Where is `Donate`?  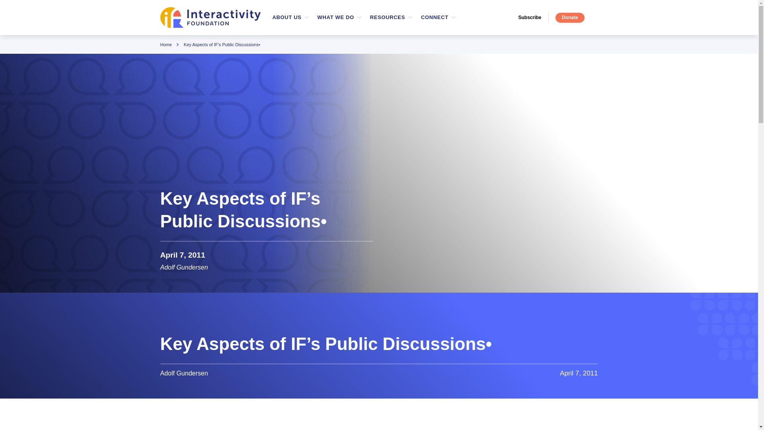 Donate is located at coordinates (379, 18).